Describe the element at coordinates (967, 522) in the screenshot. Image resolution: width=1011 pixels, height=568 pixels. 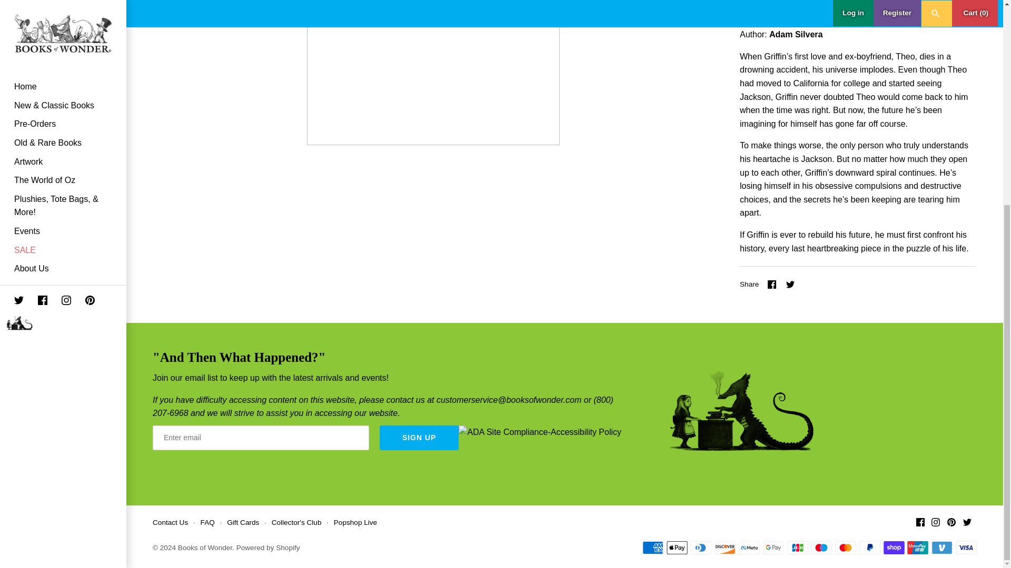
I see `Twitter` at that location.